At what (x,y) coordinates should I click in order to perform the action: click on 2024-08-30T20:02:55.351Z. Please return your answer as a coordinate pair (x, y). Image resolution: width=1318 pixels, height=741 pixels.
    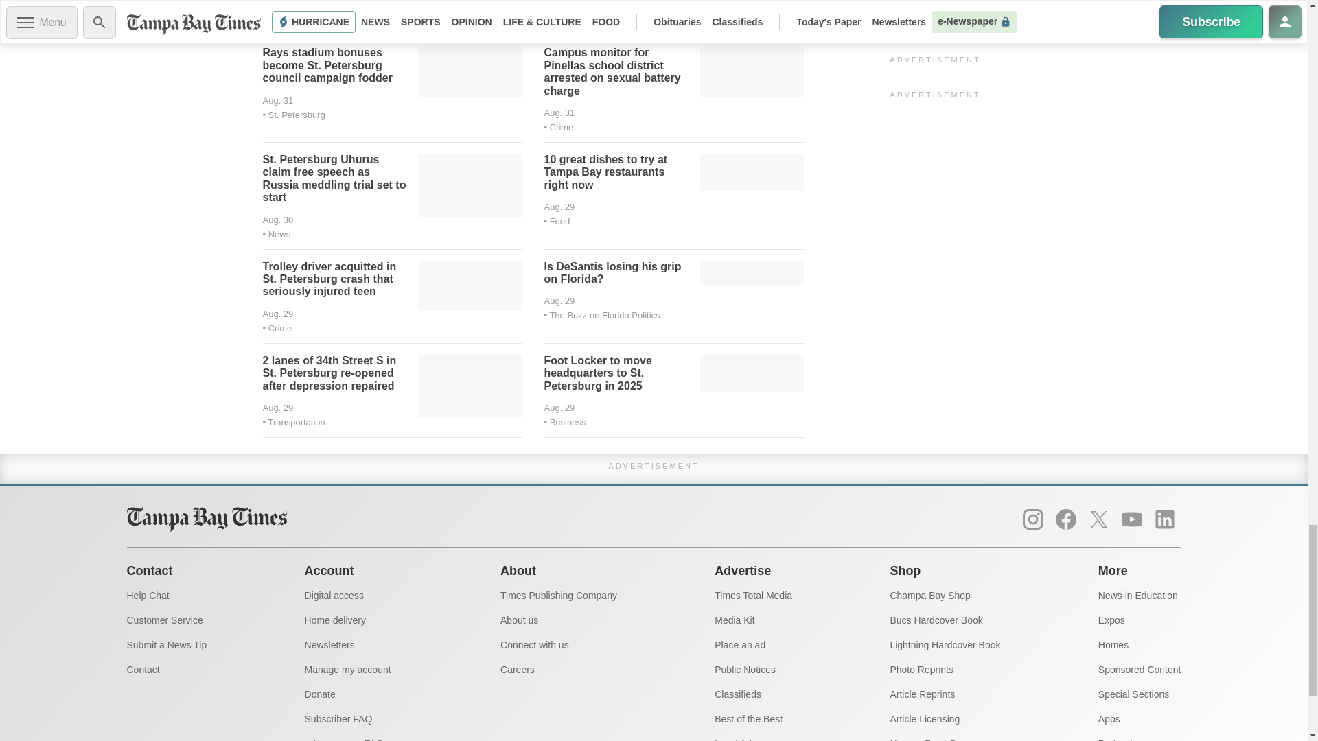
    Looking at the image, I should click on (559, 113).